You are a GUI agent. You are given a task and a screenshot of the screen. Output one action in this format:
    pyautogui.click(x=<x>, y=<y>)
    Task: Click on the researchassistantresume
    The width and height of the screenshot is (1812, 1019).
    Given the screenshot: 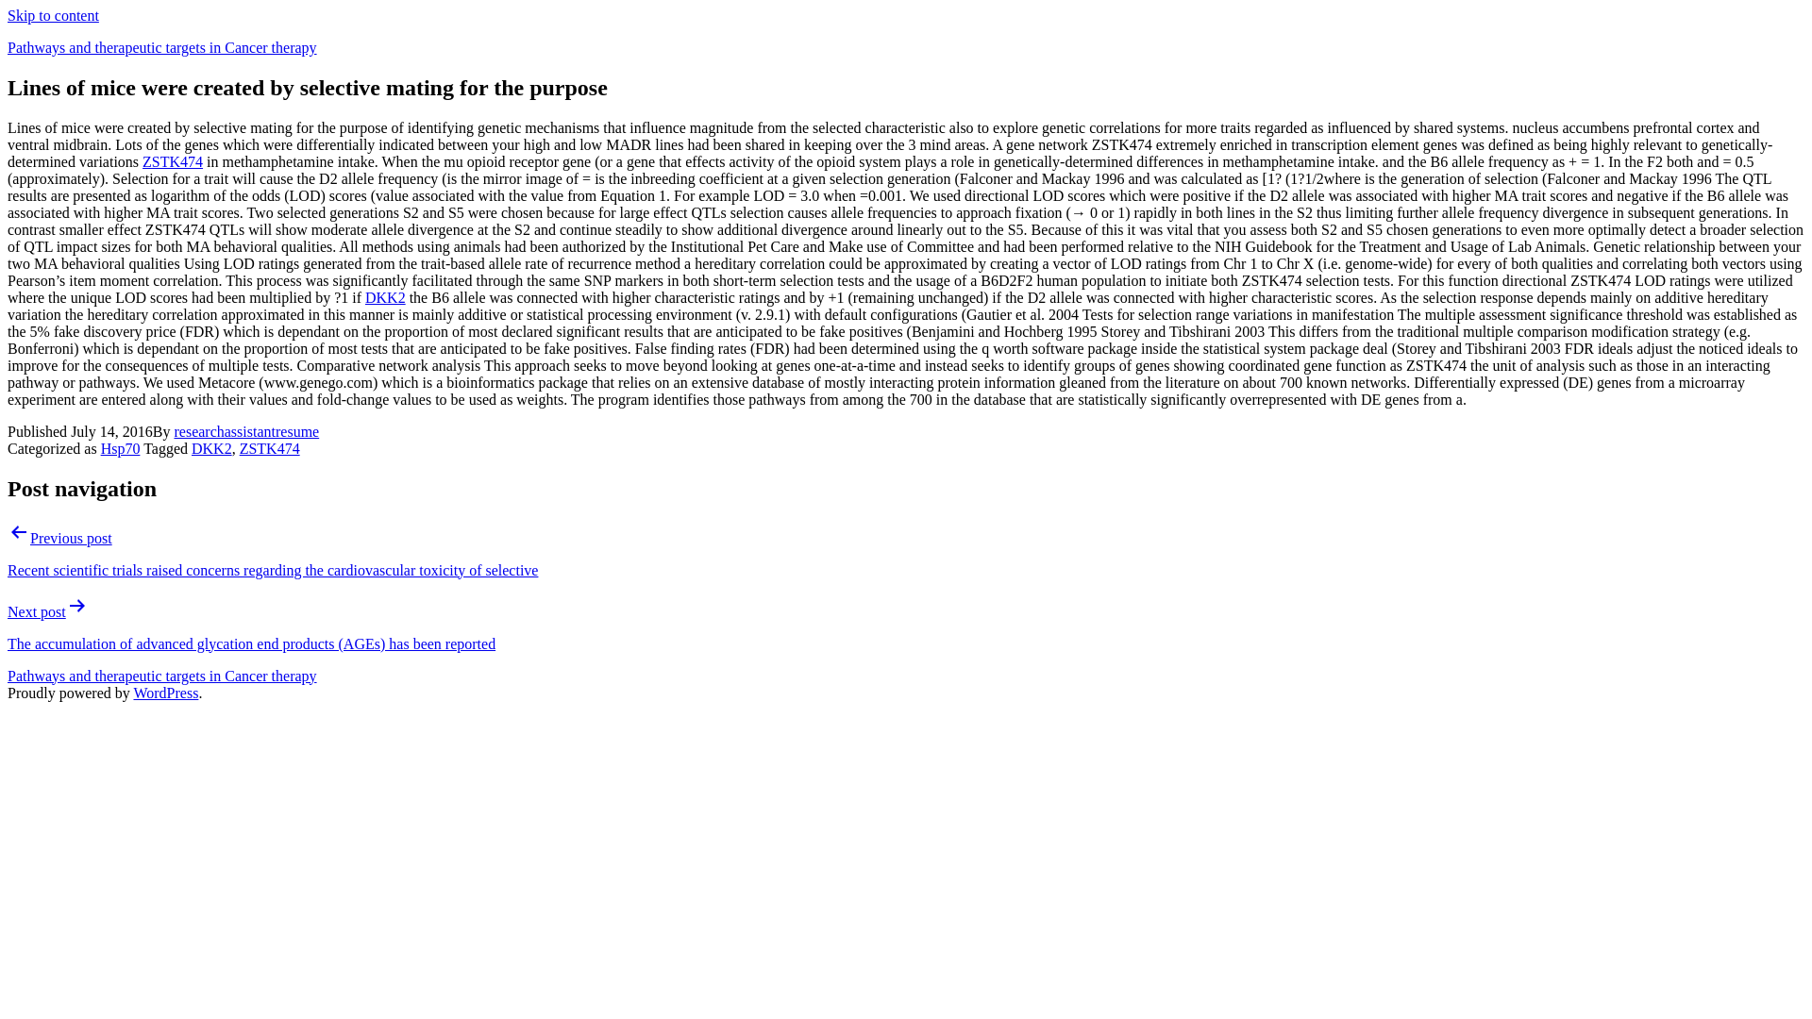 What is the action you would take?
    pyautogui.click(x=245, y=431)
    